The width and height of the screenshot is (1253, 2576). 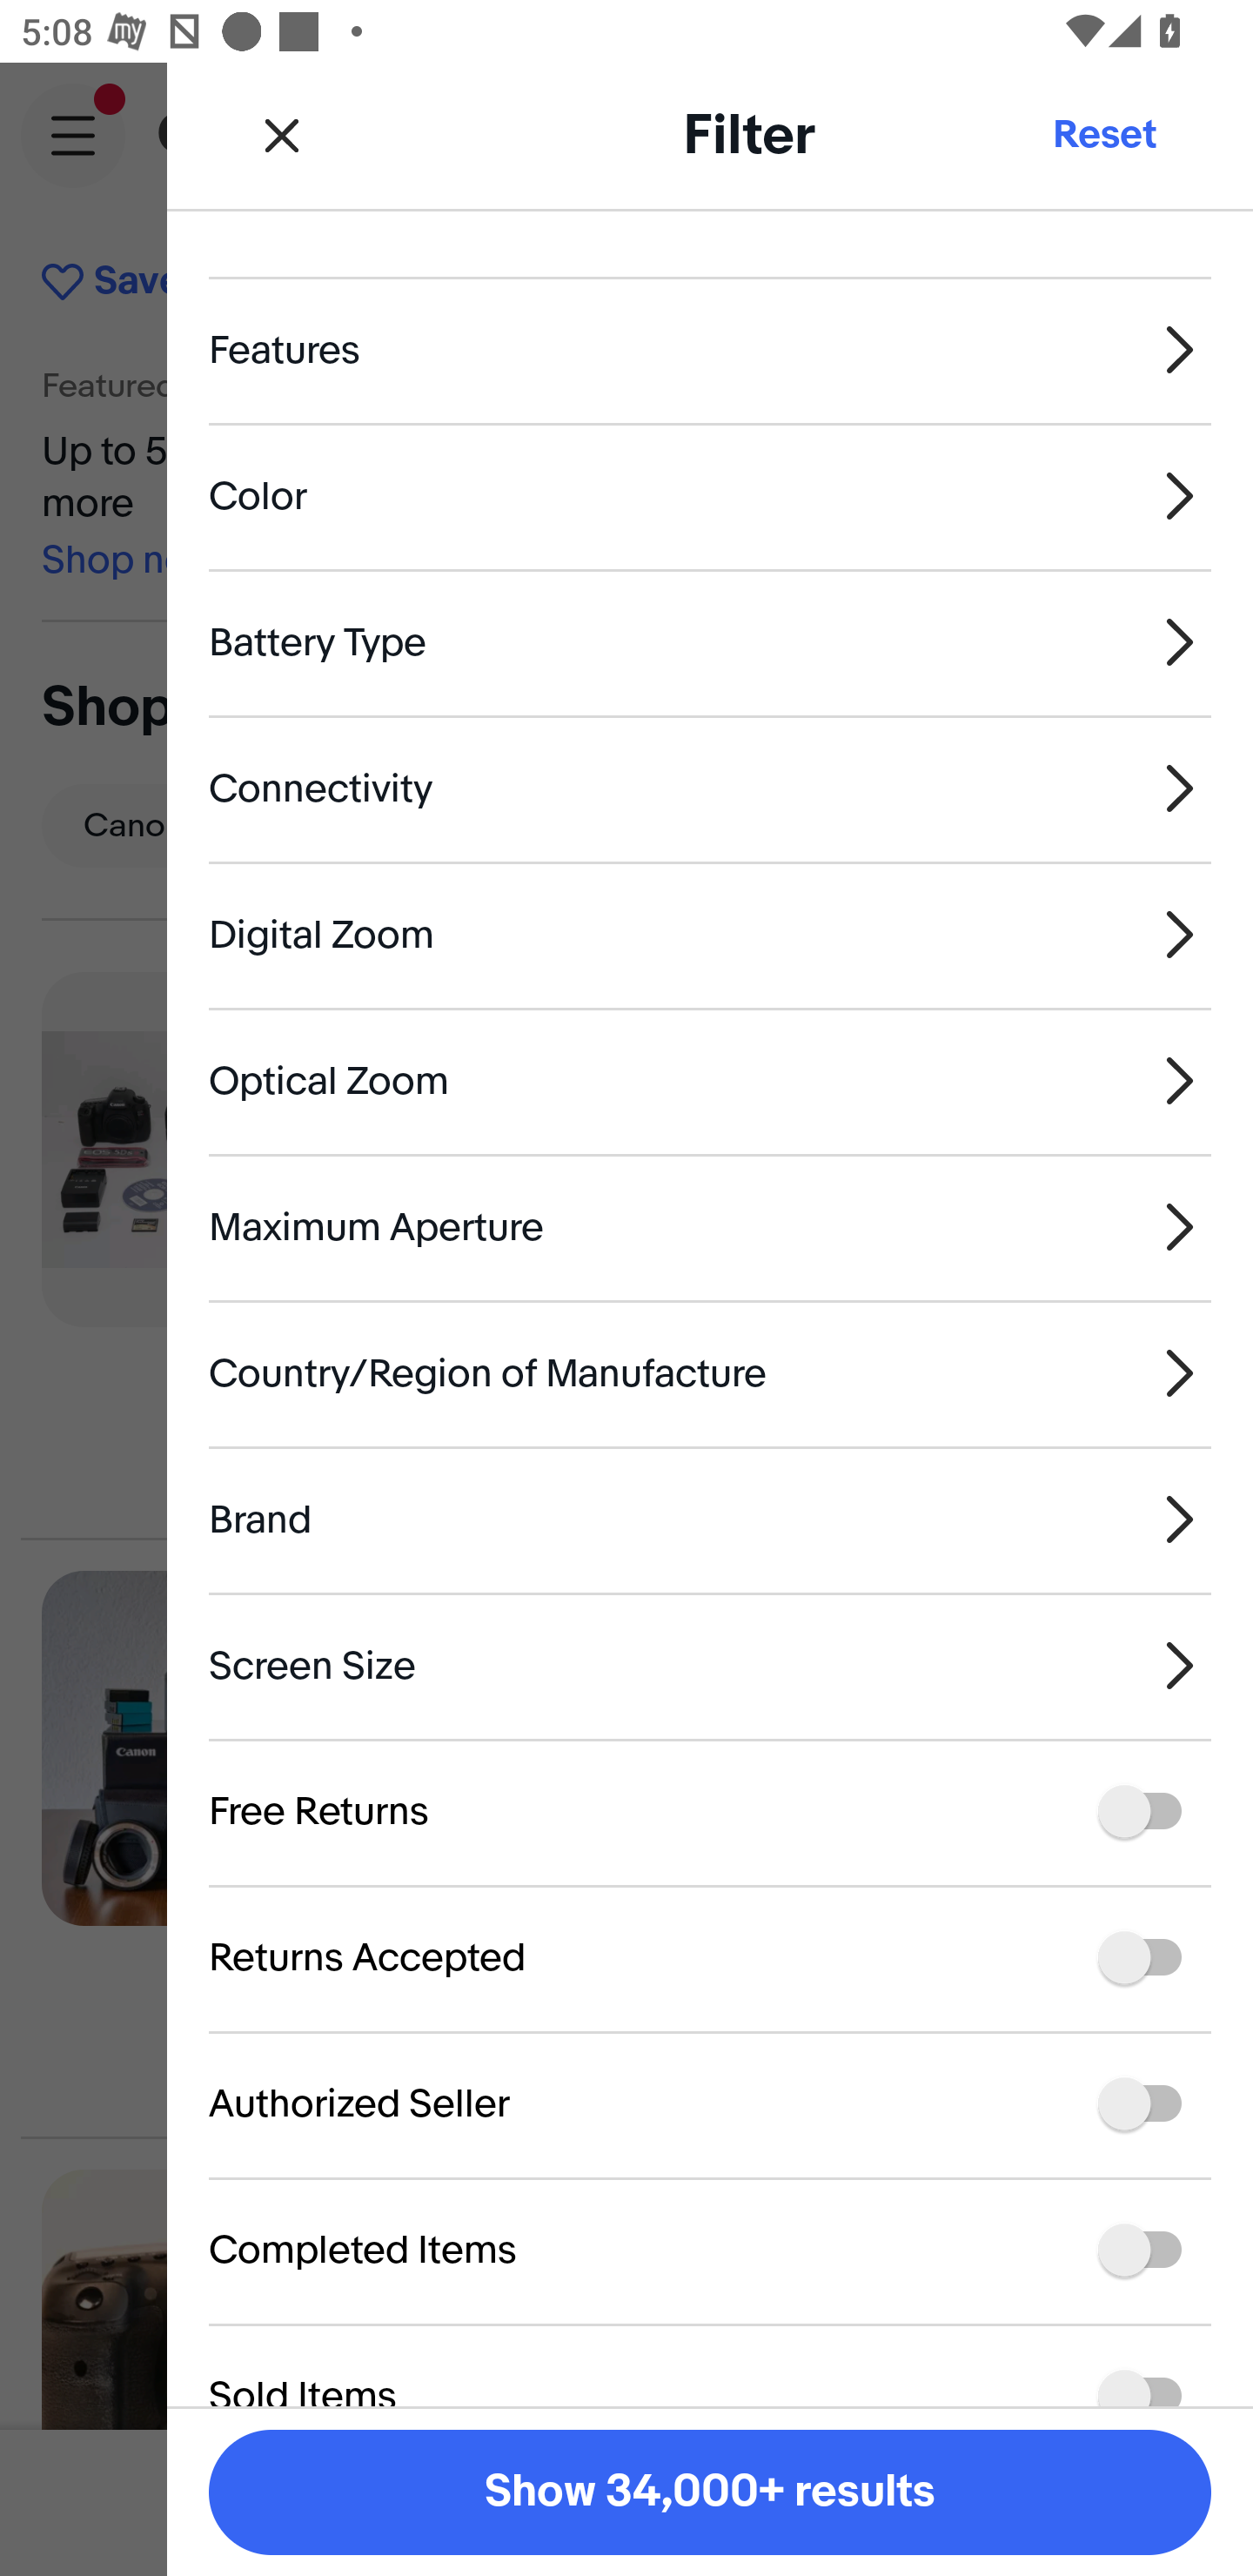 What do you see at coordinates (710, 1812) in the screenshot?
I see `Free Returns` at bounding box center [710, 1812].